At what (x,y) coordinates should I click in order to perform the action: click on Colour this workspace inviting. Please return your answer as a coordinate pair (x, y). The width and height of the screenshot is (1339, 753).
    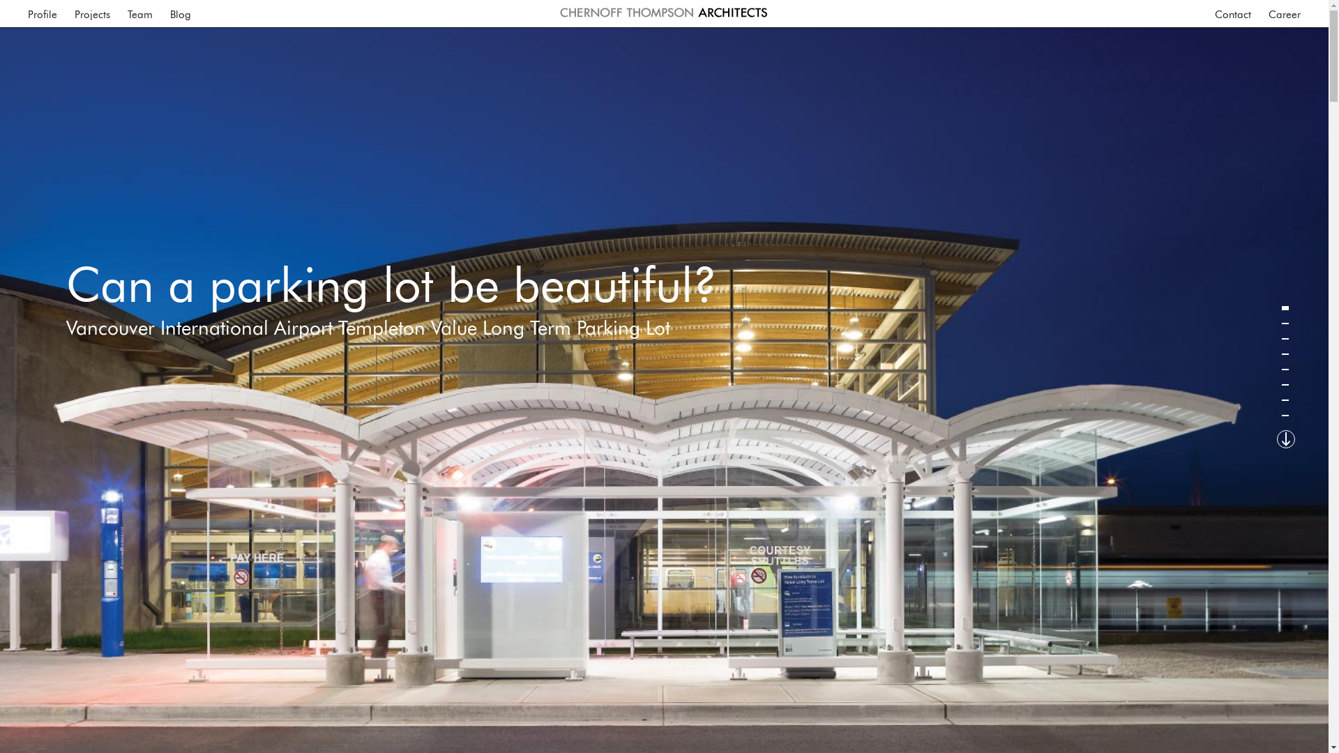
    Looking at the image, I should click on (1282, 324).